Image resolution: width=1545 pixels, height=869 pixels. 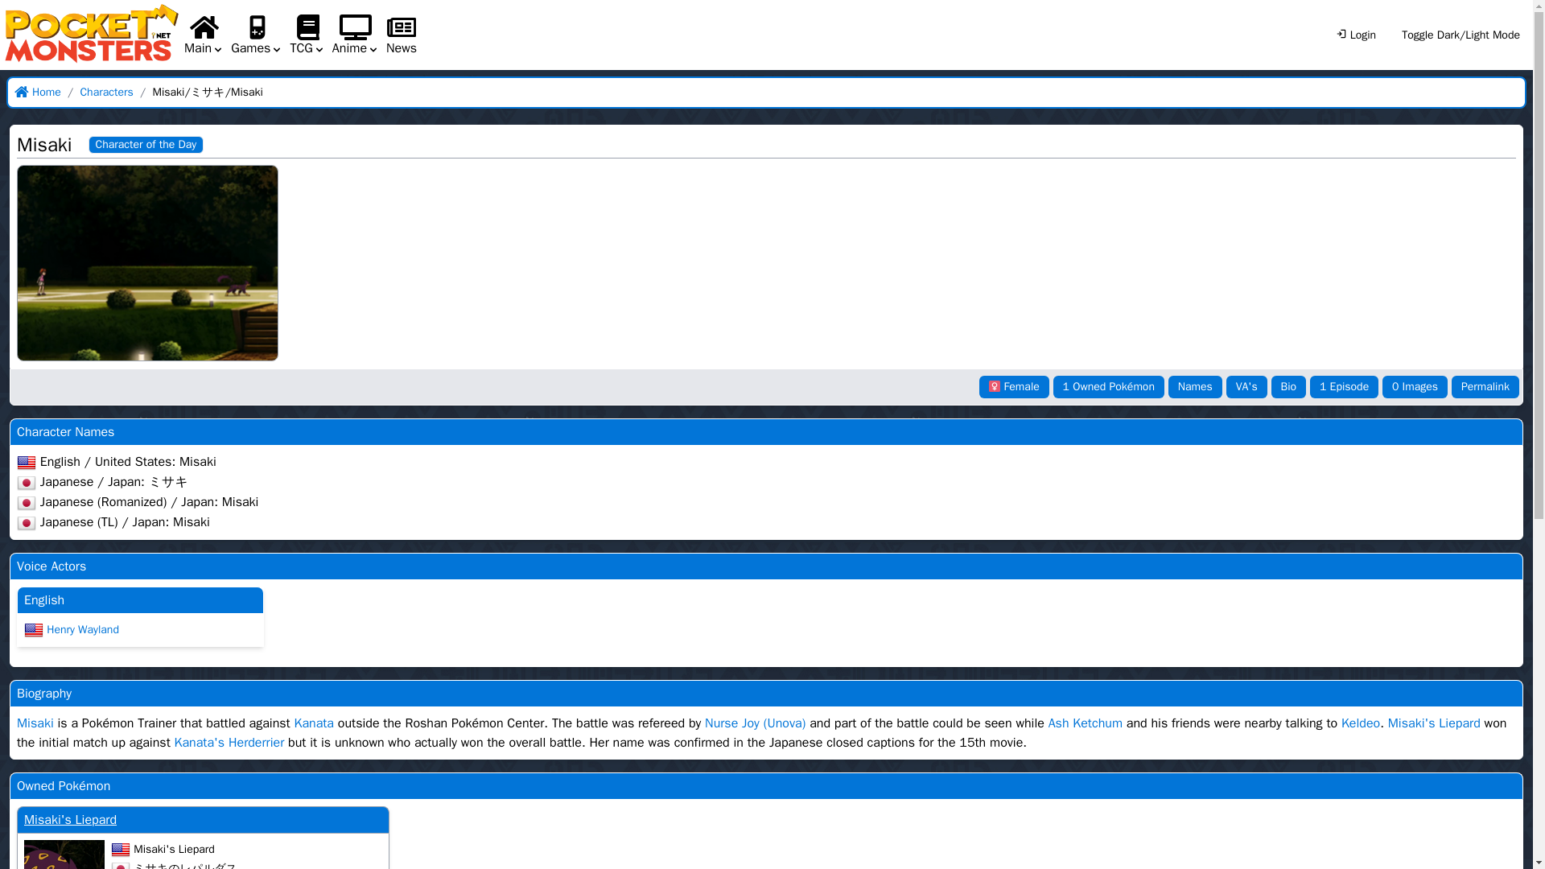 I want to click on News, so click(x=402, y=48).